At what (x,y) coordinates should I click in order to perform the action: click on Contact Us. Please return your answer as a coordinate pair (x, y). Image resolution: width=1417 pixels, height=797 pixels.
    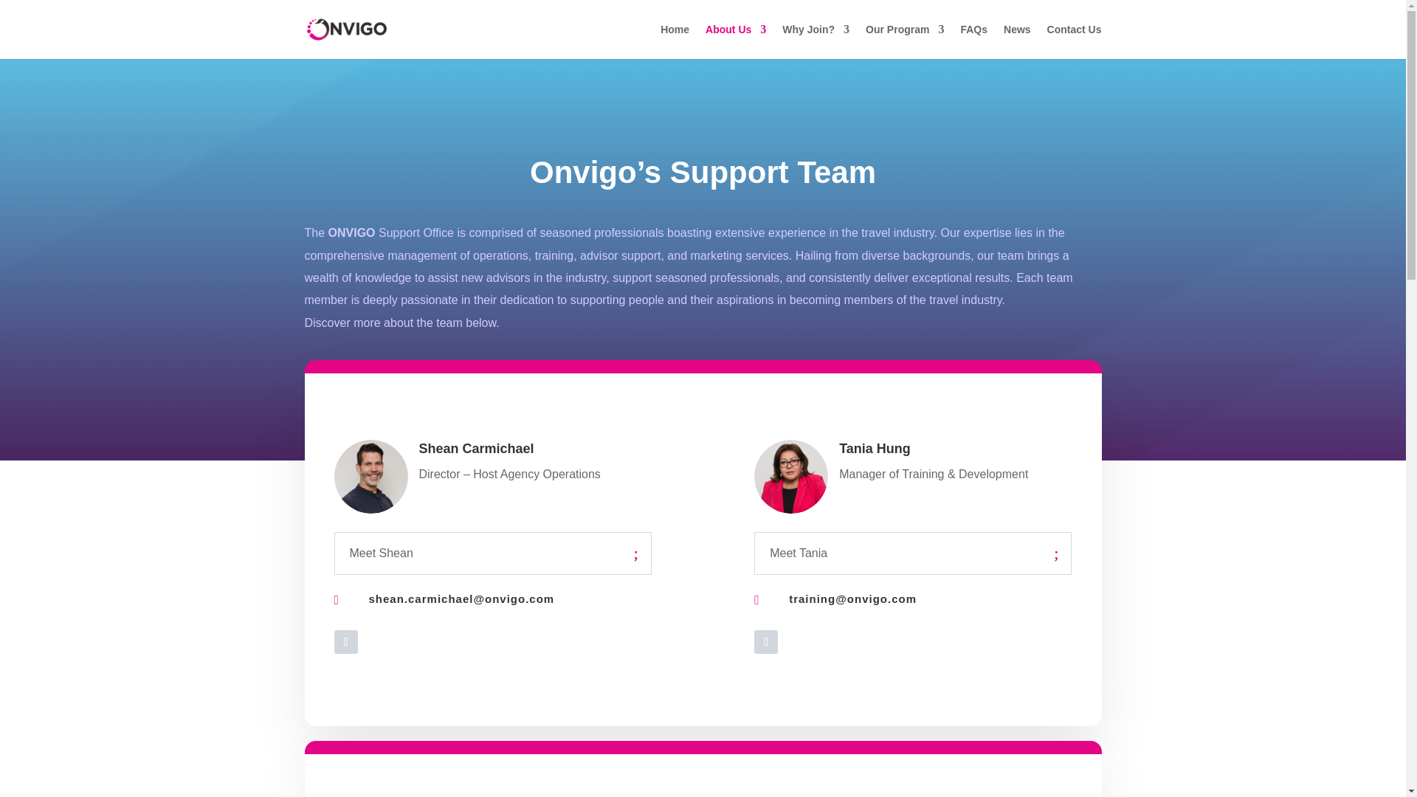
    Looking at the image, I should click on (1075, 41).